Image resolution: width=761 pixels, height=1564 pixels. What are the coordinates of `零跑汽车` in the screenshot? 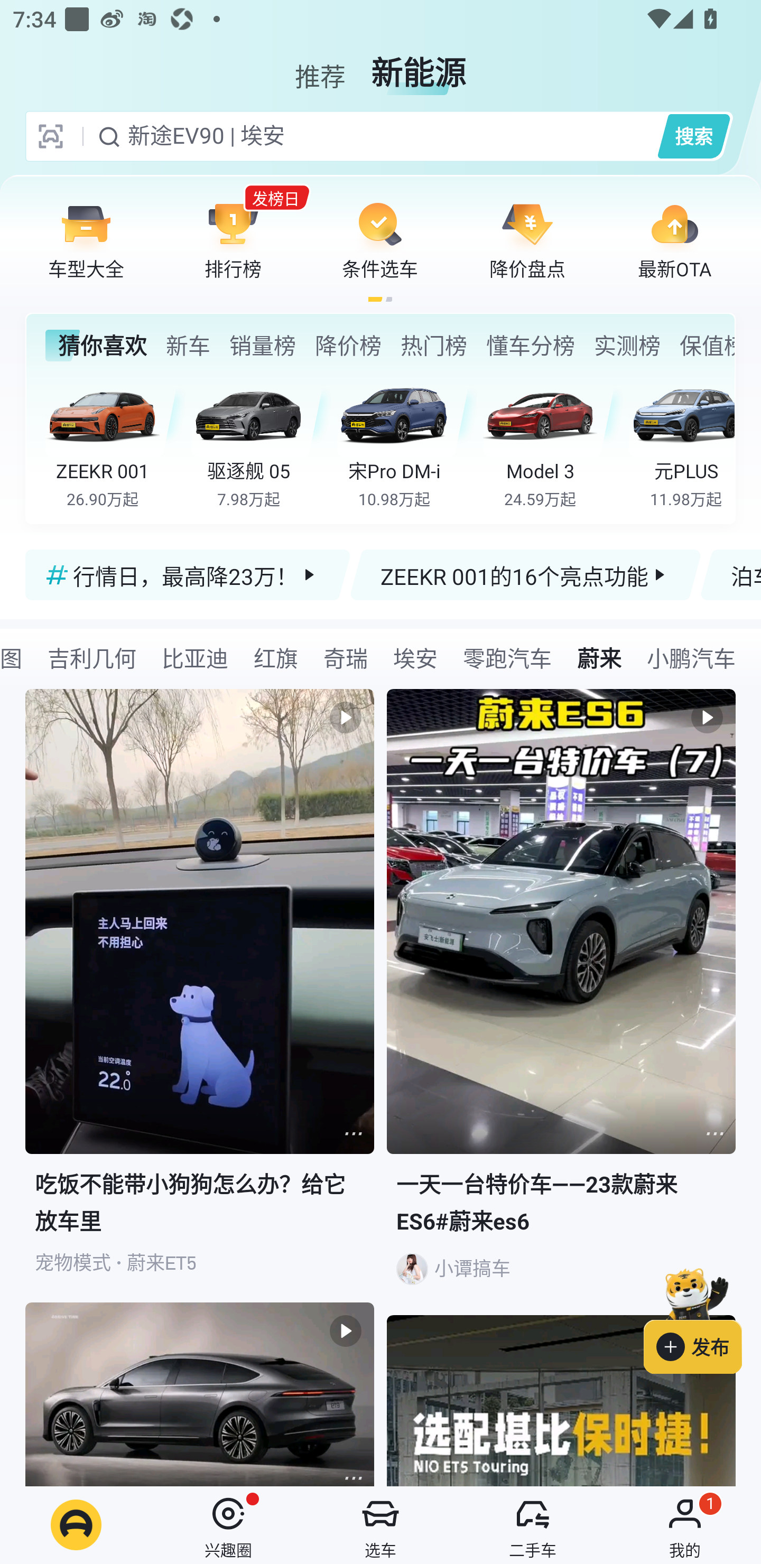 It's located at (507, 657).